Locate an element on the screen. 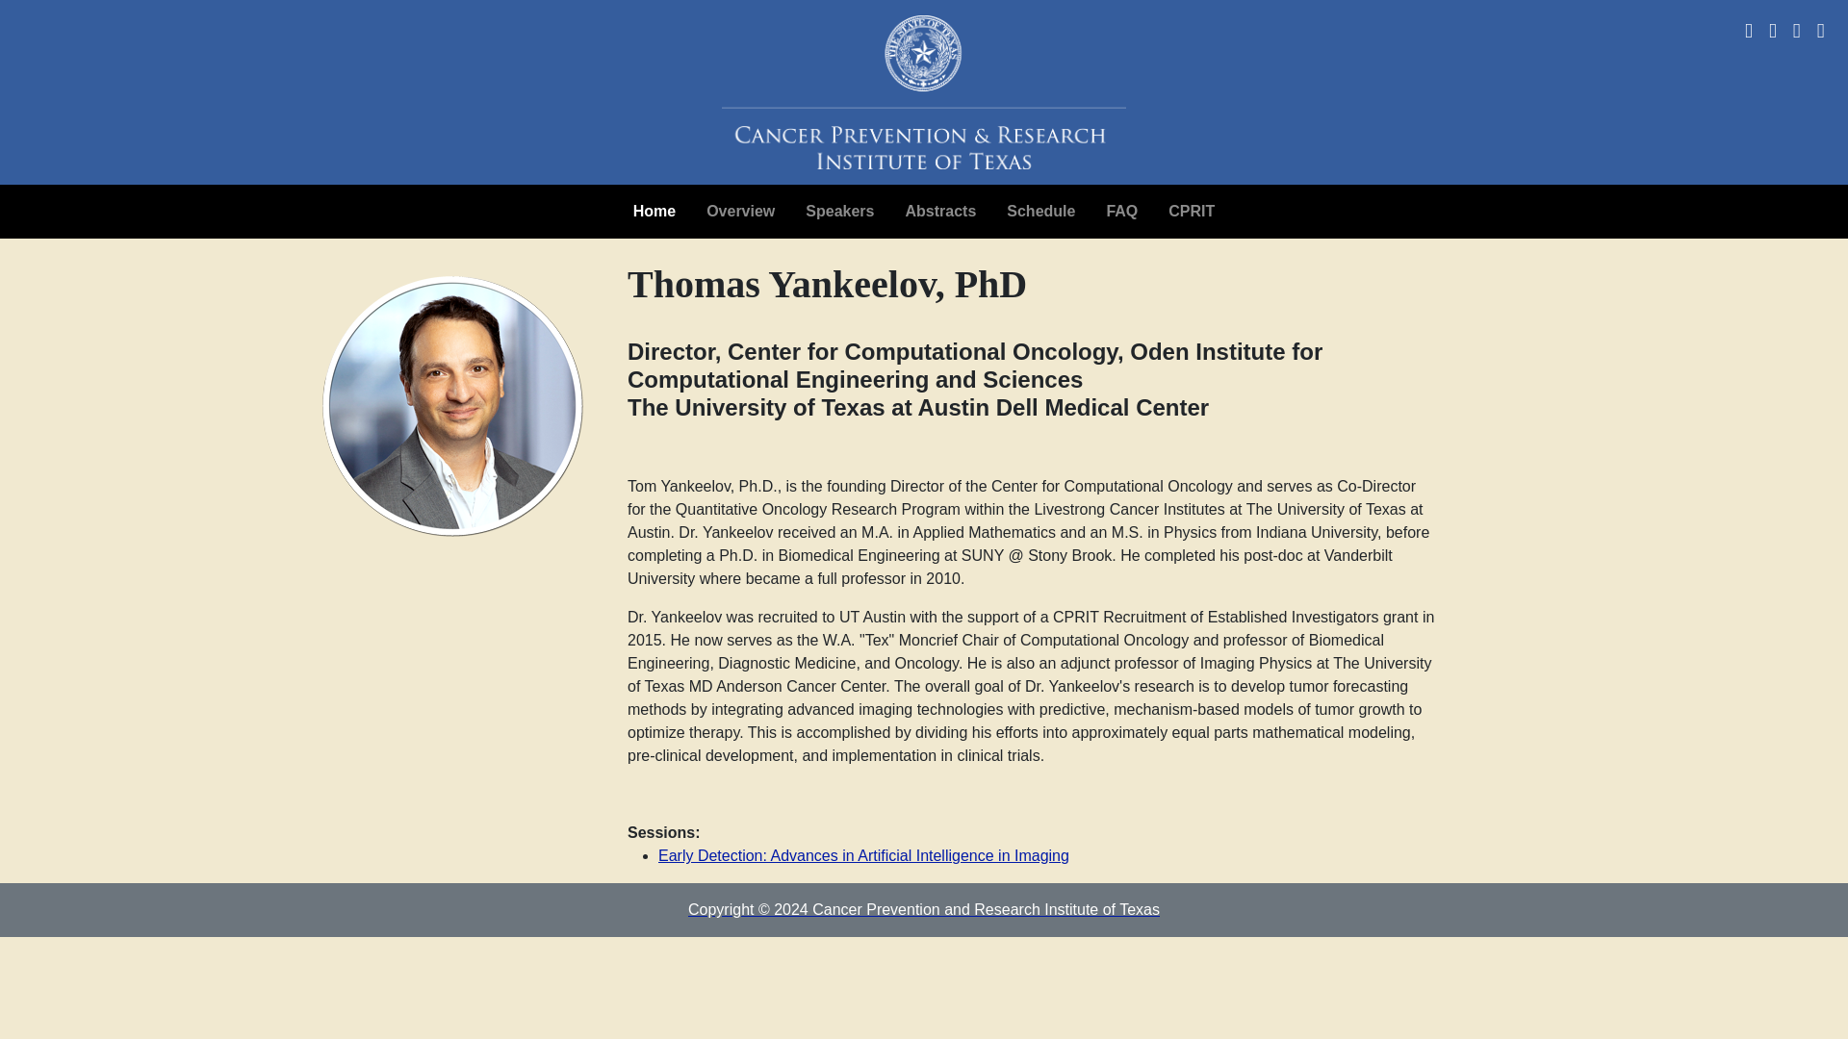 Image resolution: width=1848 pixels, height=1039 pixels. Overview is located at coordinates (741, 211).